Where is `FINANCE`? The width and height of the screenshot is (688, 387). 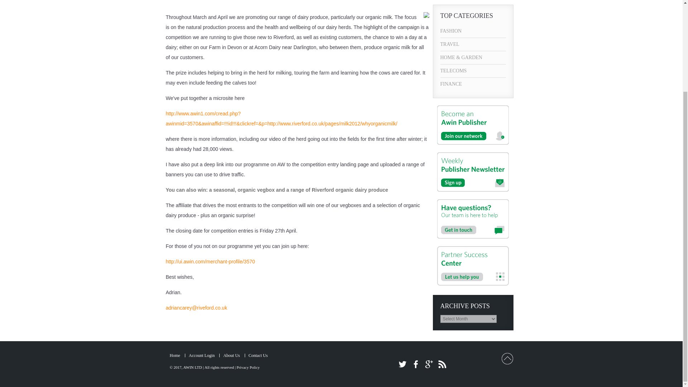 FINANCE is located at coordinates (473, 84).